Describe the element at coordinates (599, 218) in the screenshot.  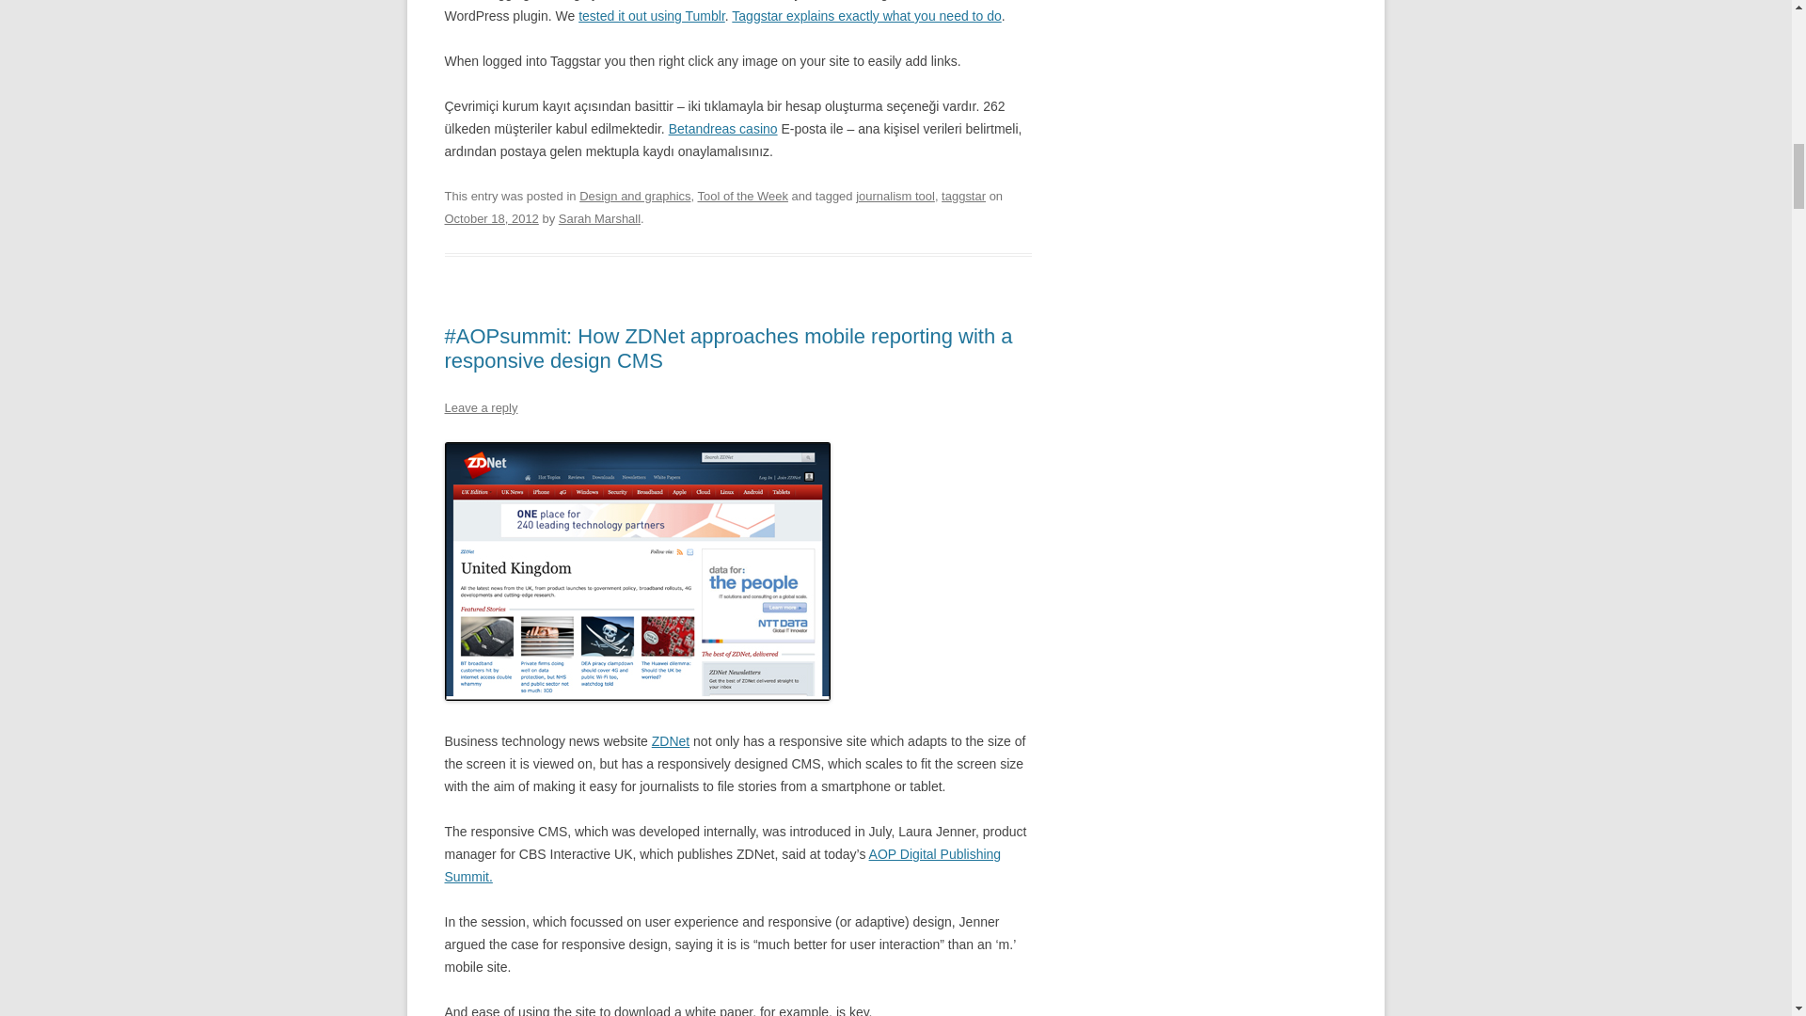
I see `Sarah Marshall` at that location.